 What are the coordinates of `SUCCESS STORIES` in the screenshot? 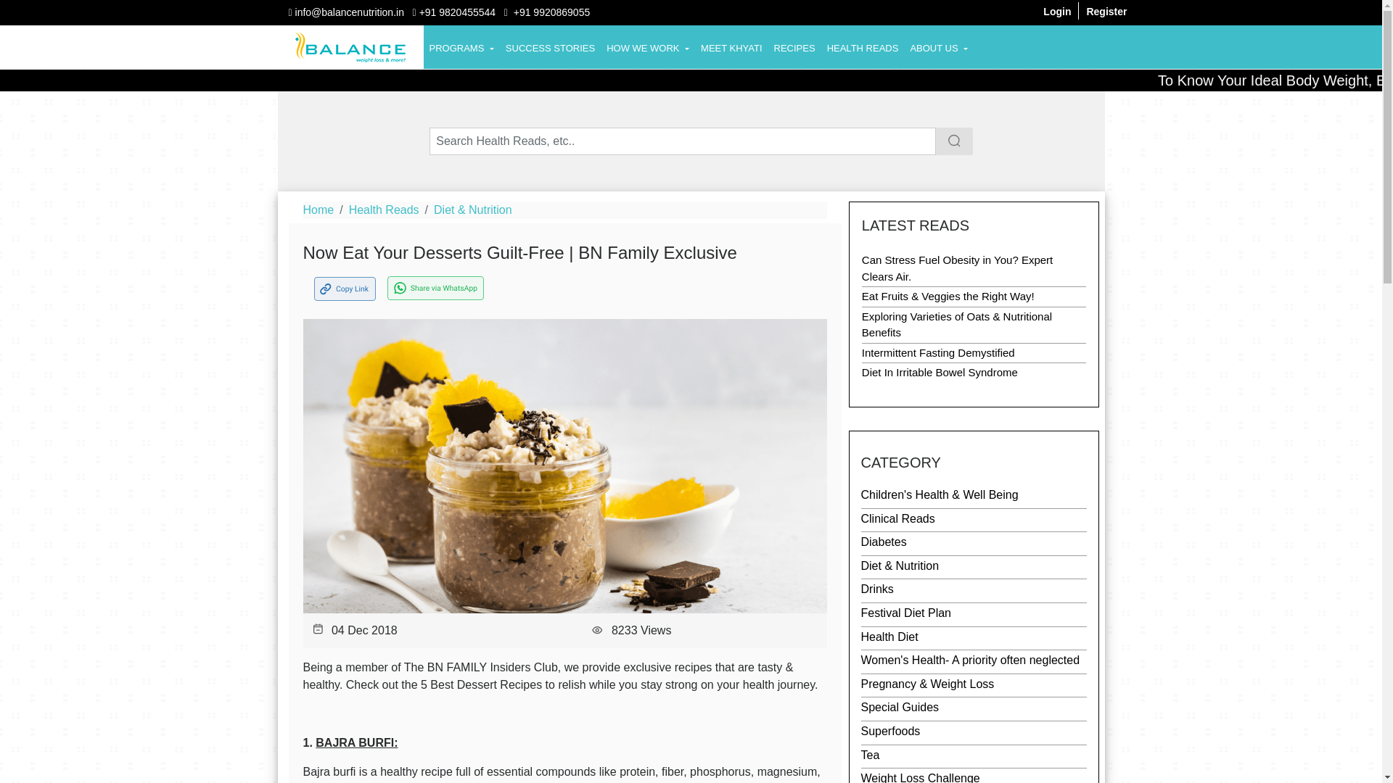 It's located at (550, 39).